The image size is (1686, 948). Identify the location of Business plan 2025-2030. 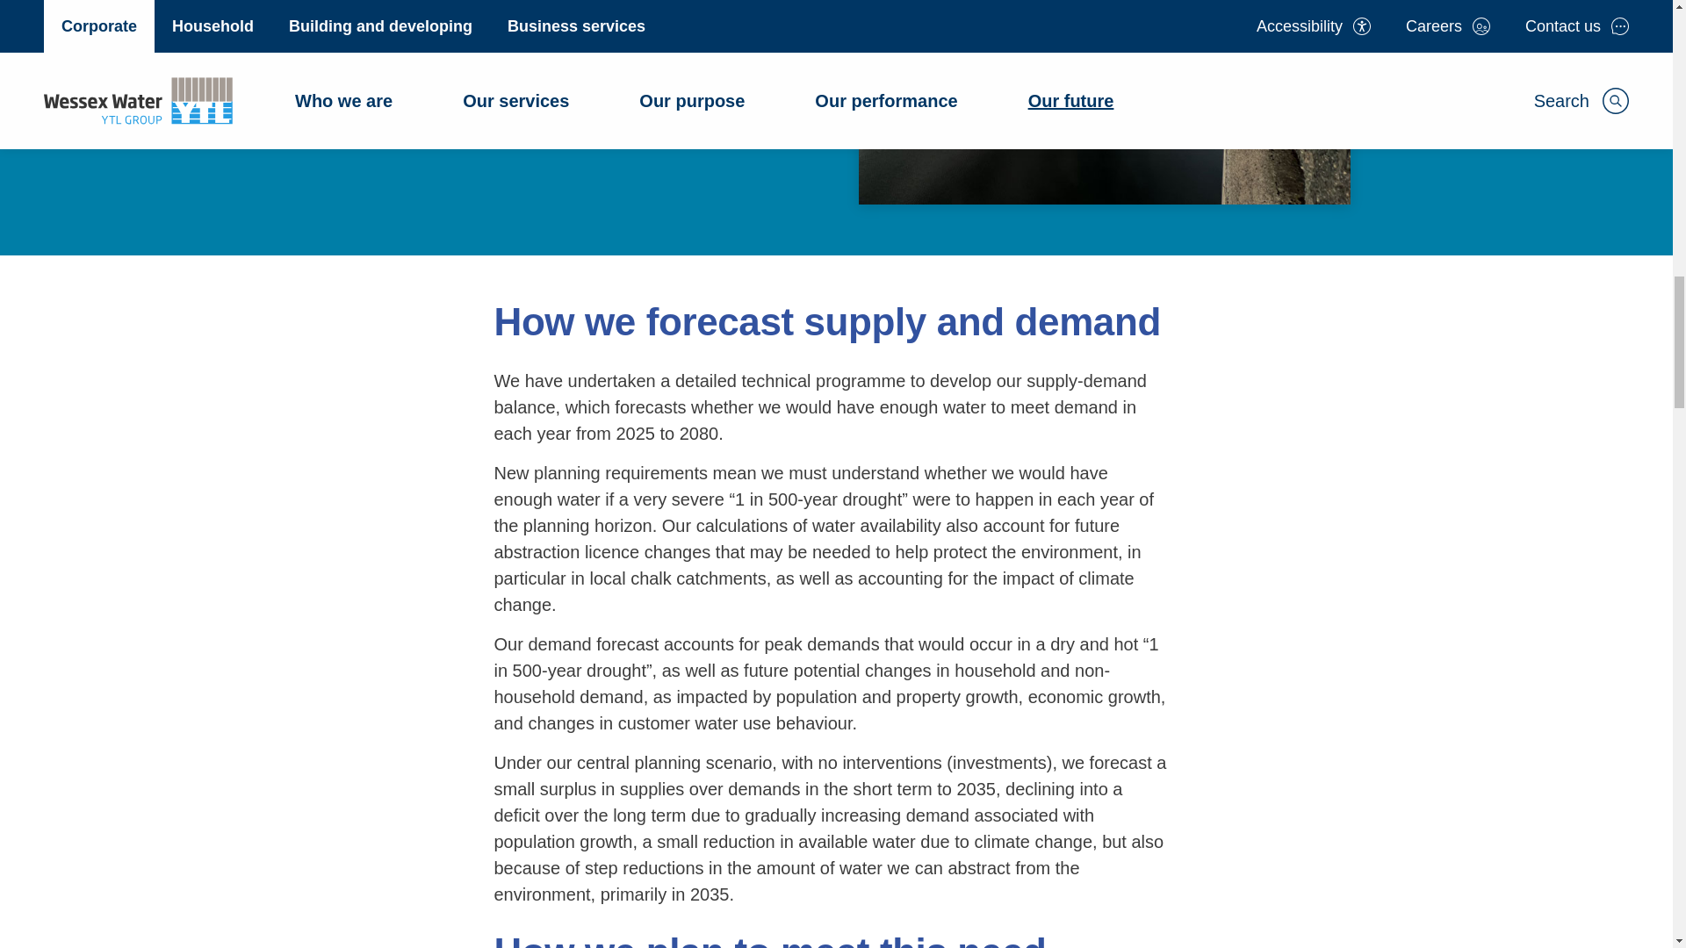
(558, 118).